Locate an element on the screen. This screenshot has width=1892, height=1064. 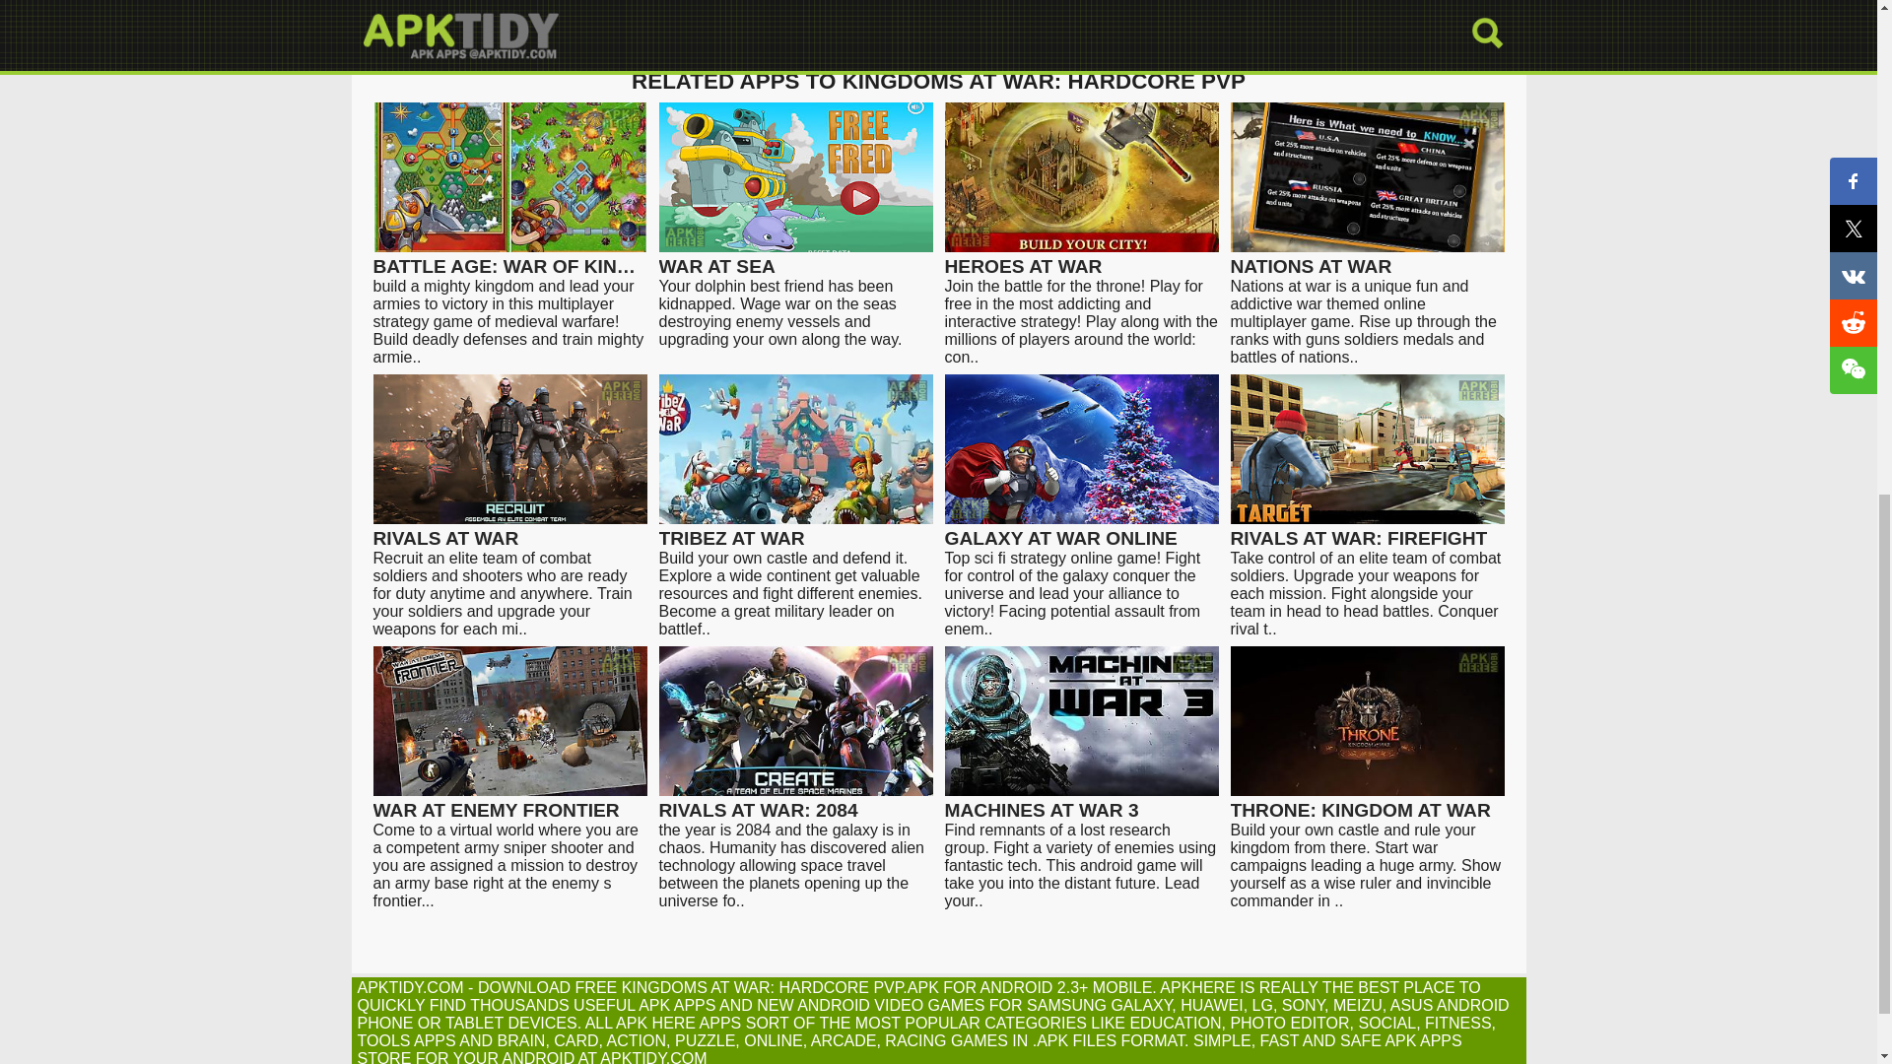
GALAXY AT WAR ONLINE is located at coordinates (1081, 530).